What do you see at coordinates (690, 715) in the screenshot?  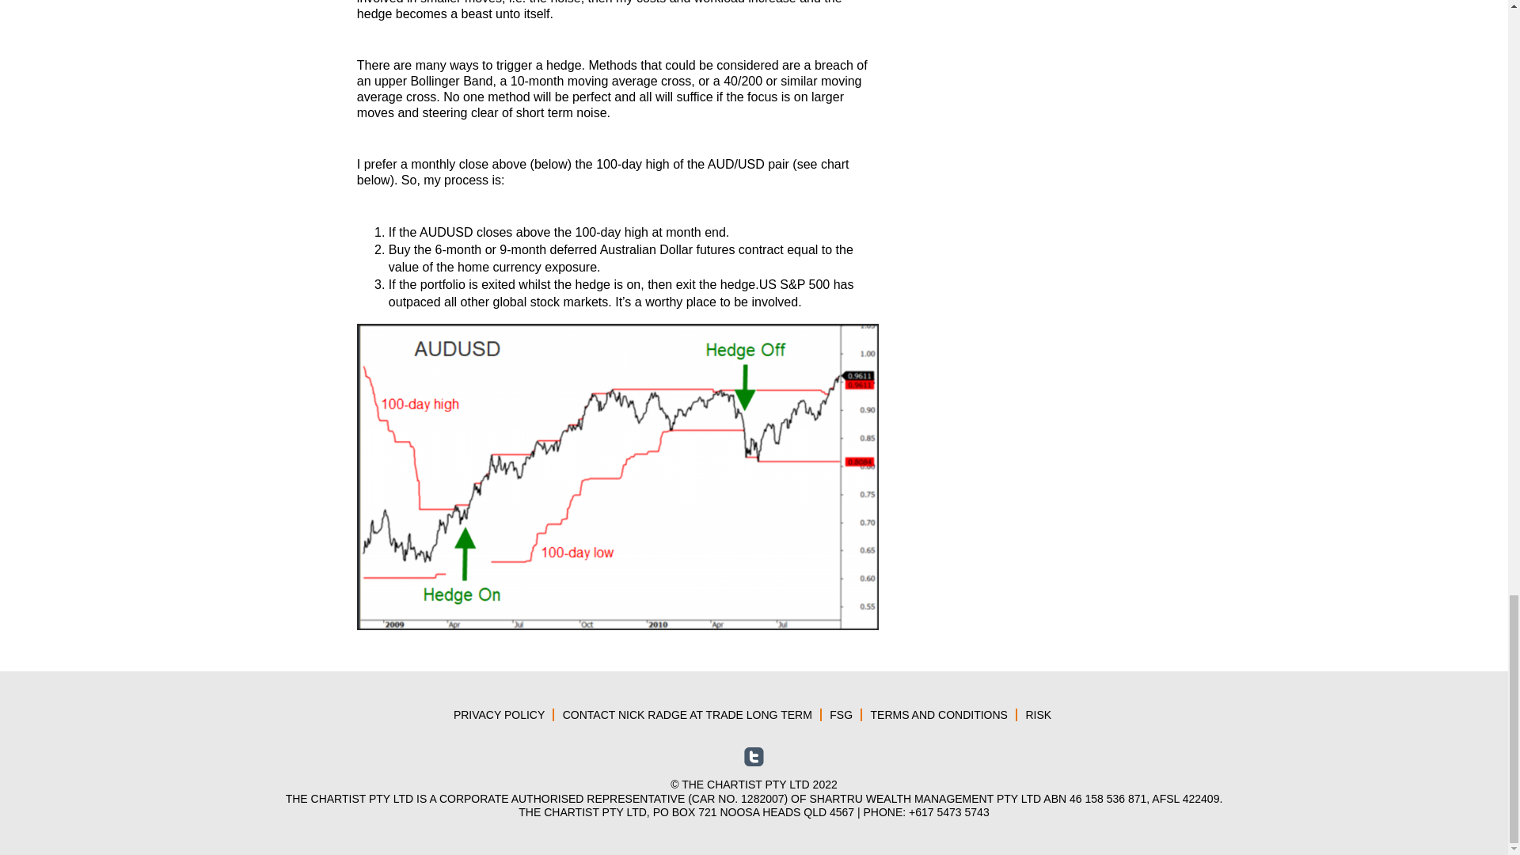 I see `CONTACT NICK RADGE AT TRADE LONG TERM` at bounding box center [690, 715].